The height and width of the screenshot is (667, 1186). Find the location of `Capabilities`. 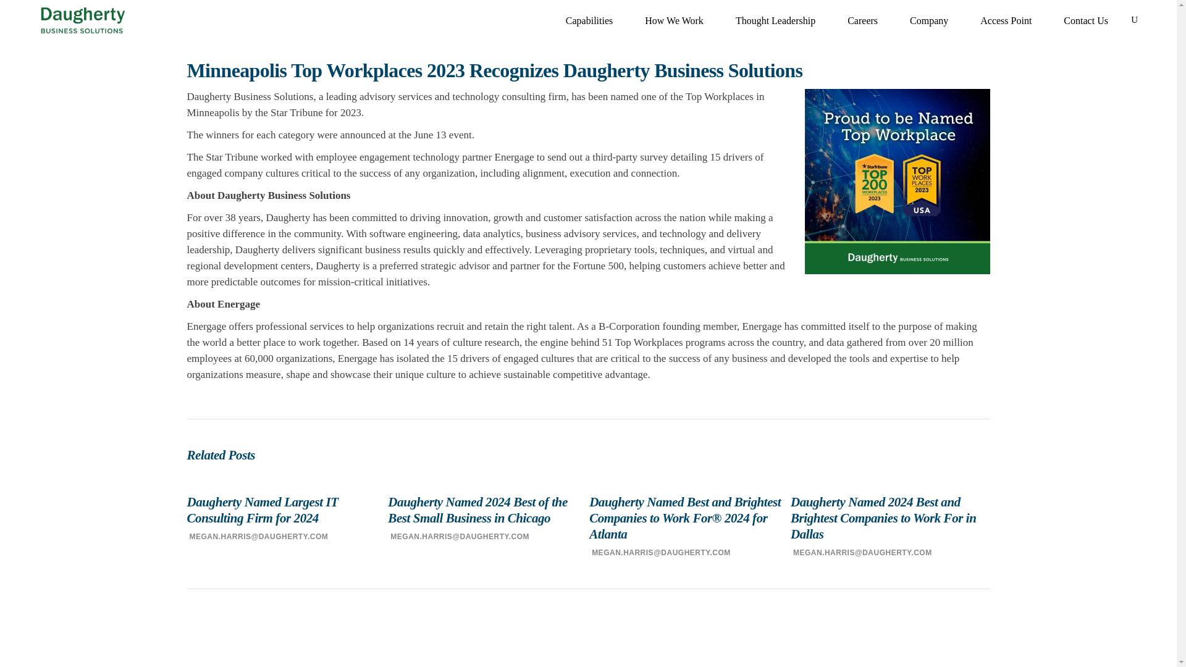

Capabilities is located at coordinates (589, 20).